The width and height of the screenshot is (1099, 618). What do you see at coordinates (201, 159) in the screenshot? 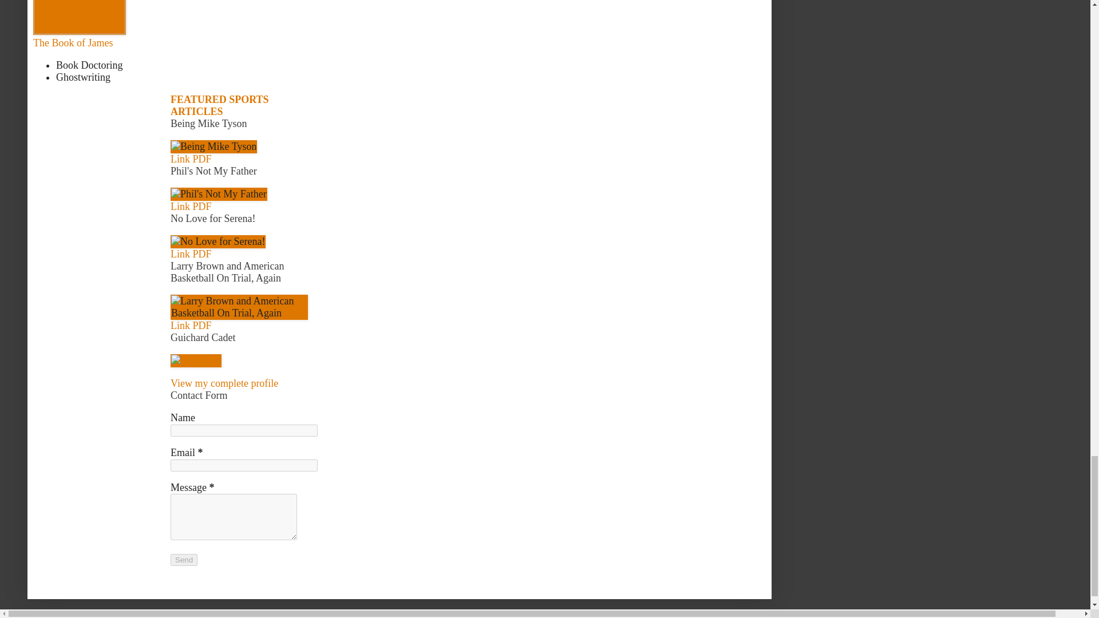
I see `PDF` at bounding box center [201, 159].